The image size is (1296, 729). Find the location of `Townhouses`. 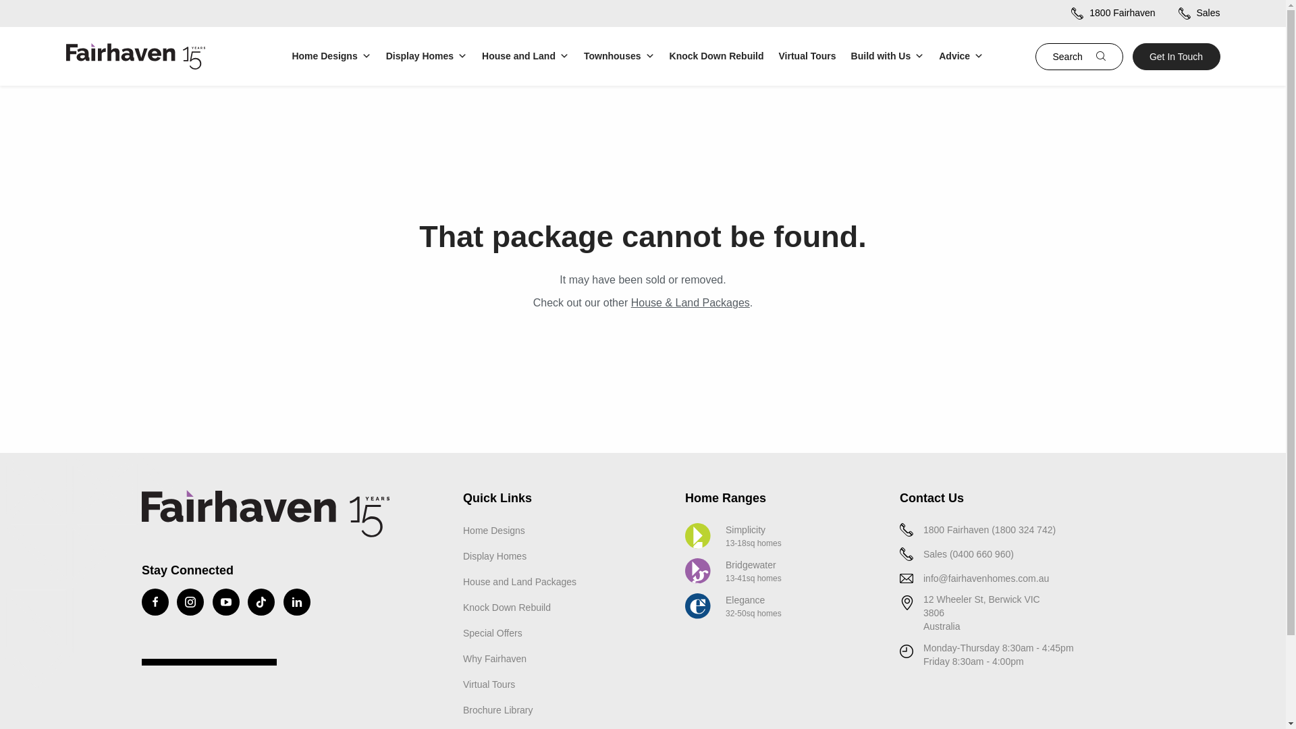

Townhouses is located at coordinates (620, 57).